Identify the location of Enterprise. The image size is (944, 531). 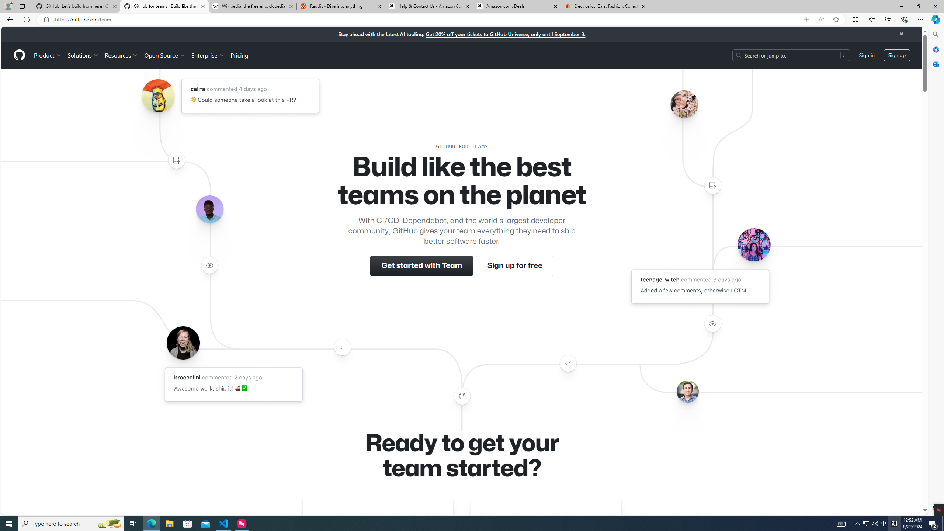
(207, 55).